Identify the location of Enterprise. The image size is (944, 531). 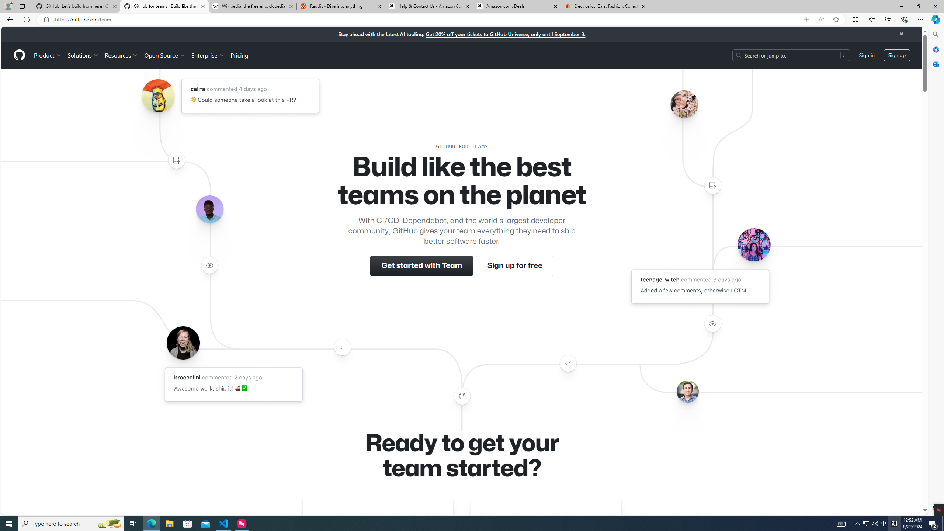
(207, 55).